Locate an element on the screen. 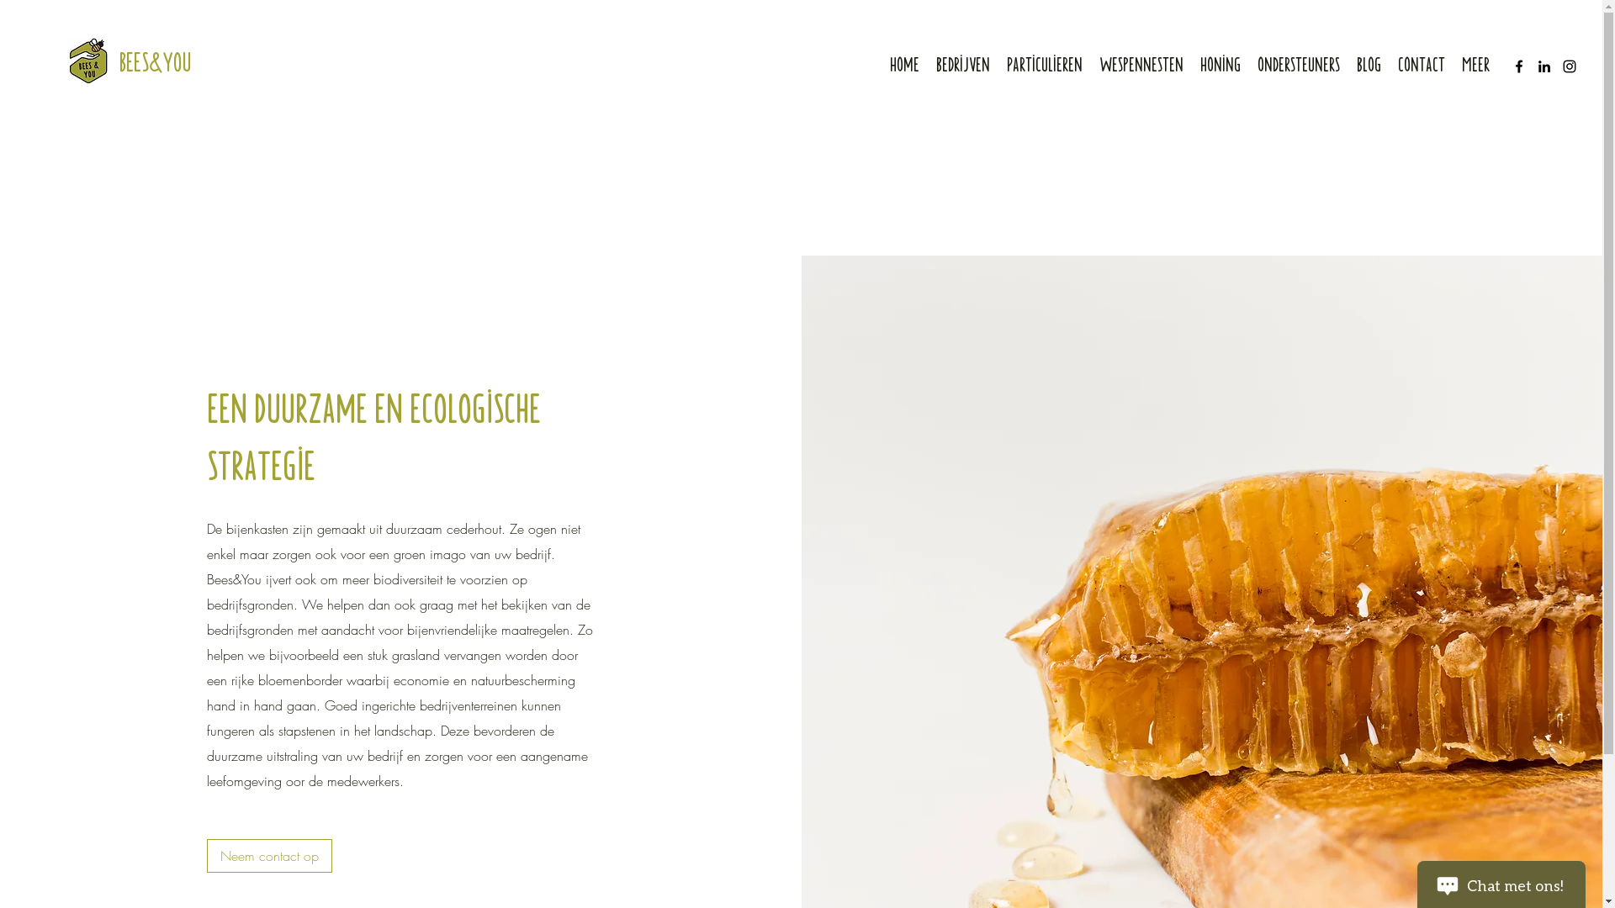 This screenshot has height=908, width=1615. Neem contact op is located at coordinates (269, 856).